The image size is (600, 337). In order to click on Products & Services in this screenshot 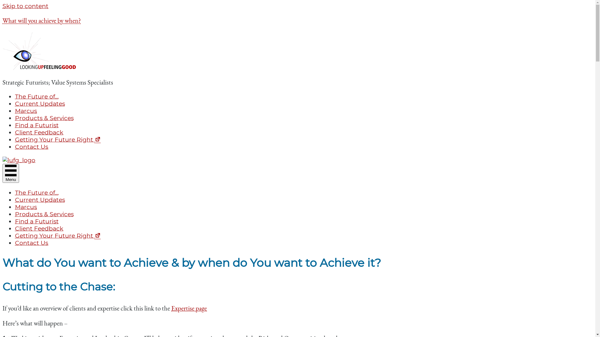, I will do `click(44, 214)`.